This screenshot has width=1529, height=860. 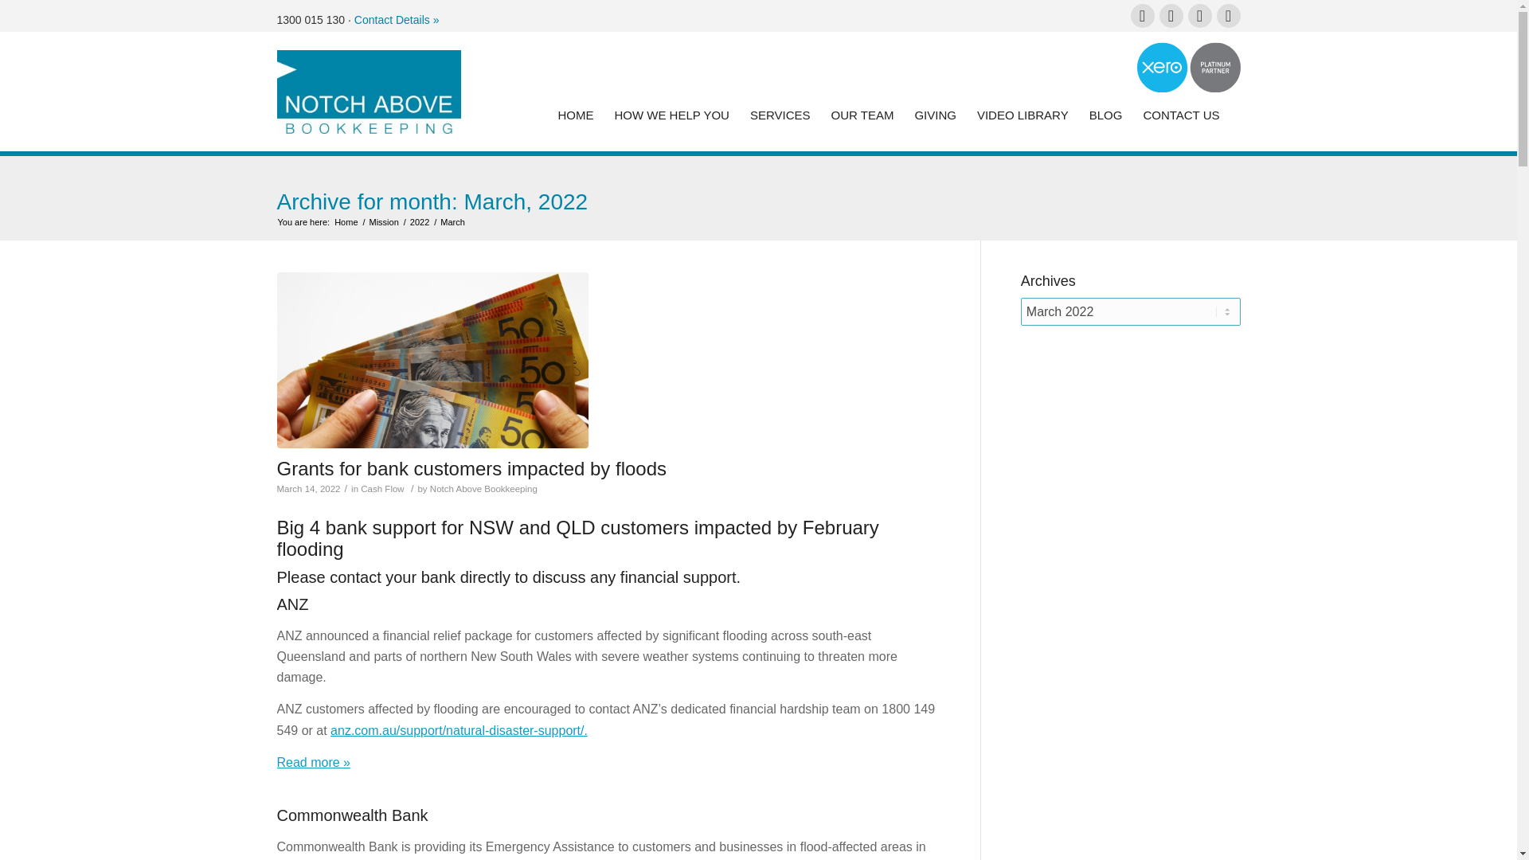 I want to click on Mission, so click(x=384, y=223).